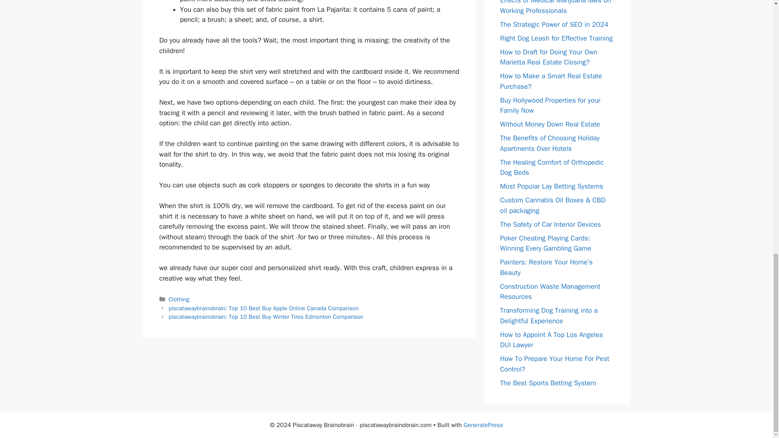  Describe the element at coordinates (179, 299) in the screenshot. I see `Clothing` at that location.